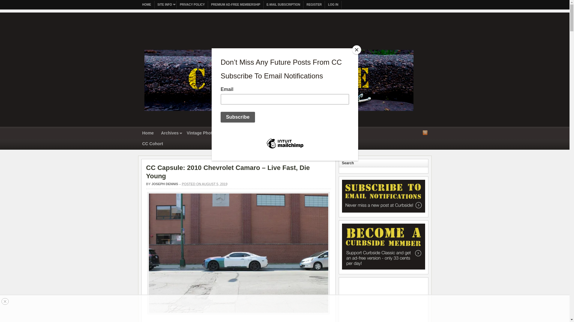  Describe the element at coordinates (425, 132) in the screenshot. I see `Curbside Classic RSS Feed` at that location.